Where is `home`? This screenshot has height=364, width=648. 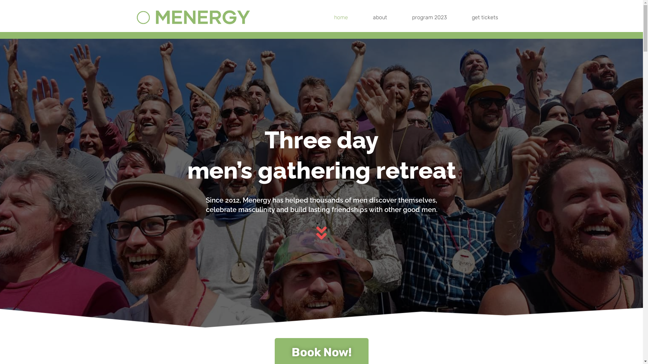 home is located at coordinates (341, 18).